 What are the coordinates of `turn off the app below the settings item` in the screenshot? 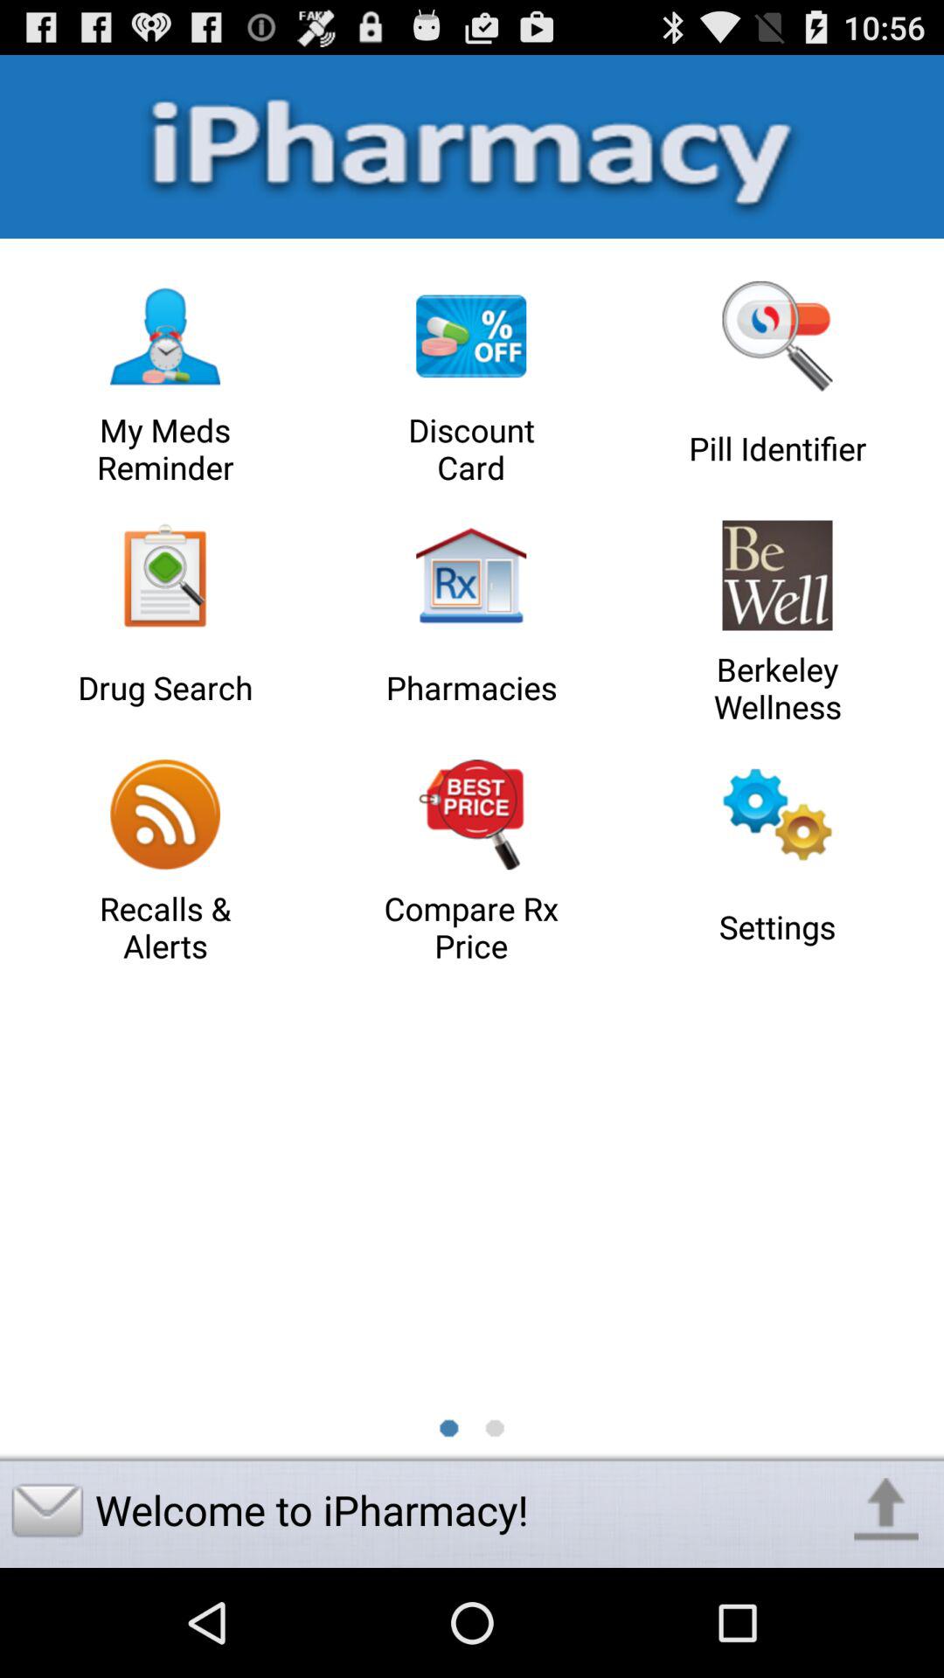 It's located at (886, 1510).